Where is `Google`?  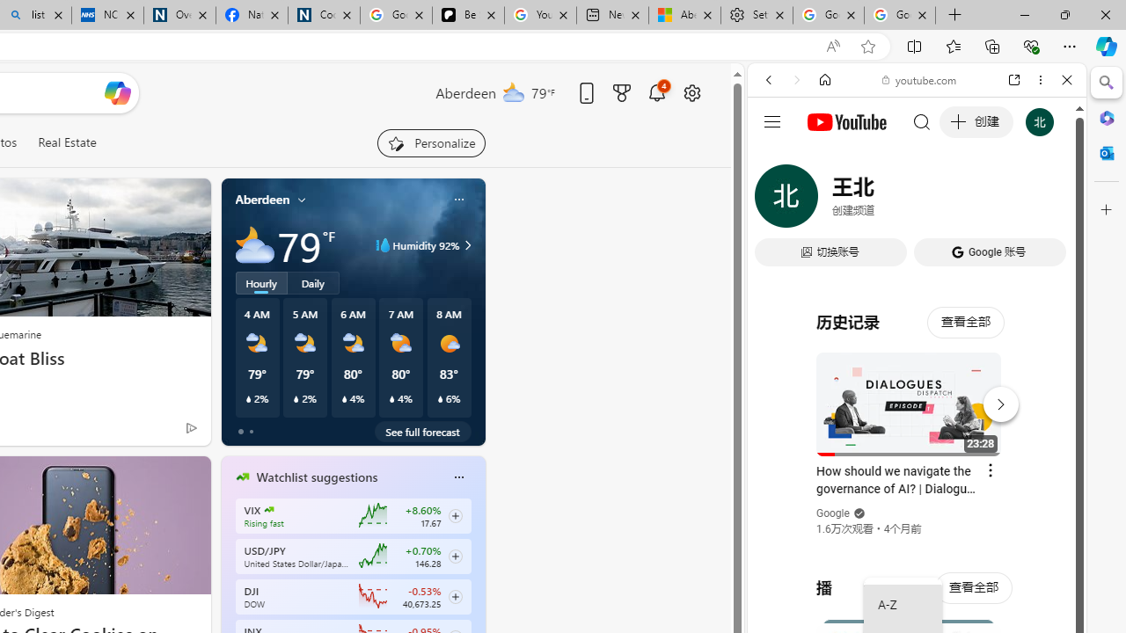 Google is located at coordinates (834, 513).